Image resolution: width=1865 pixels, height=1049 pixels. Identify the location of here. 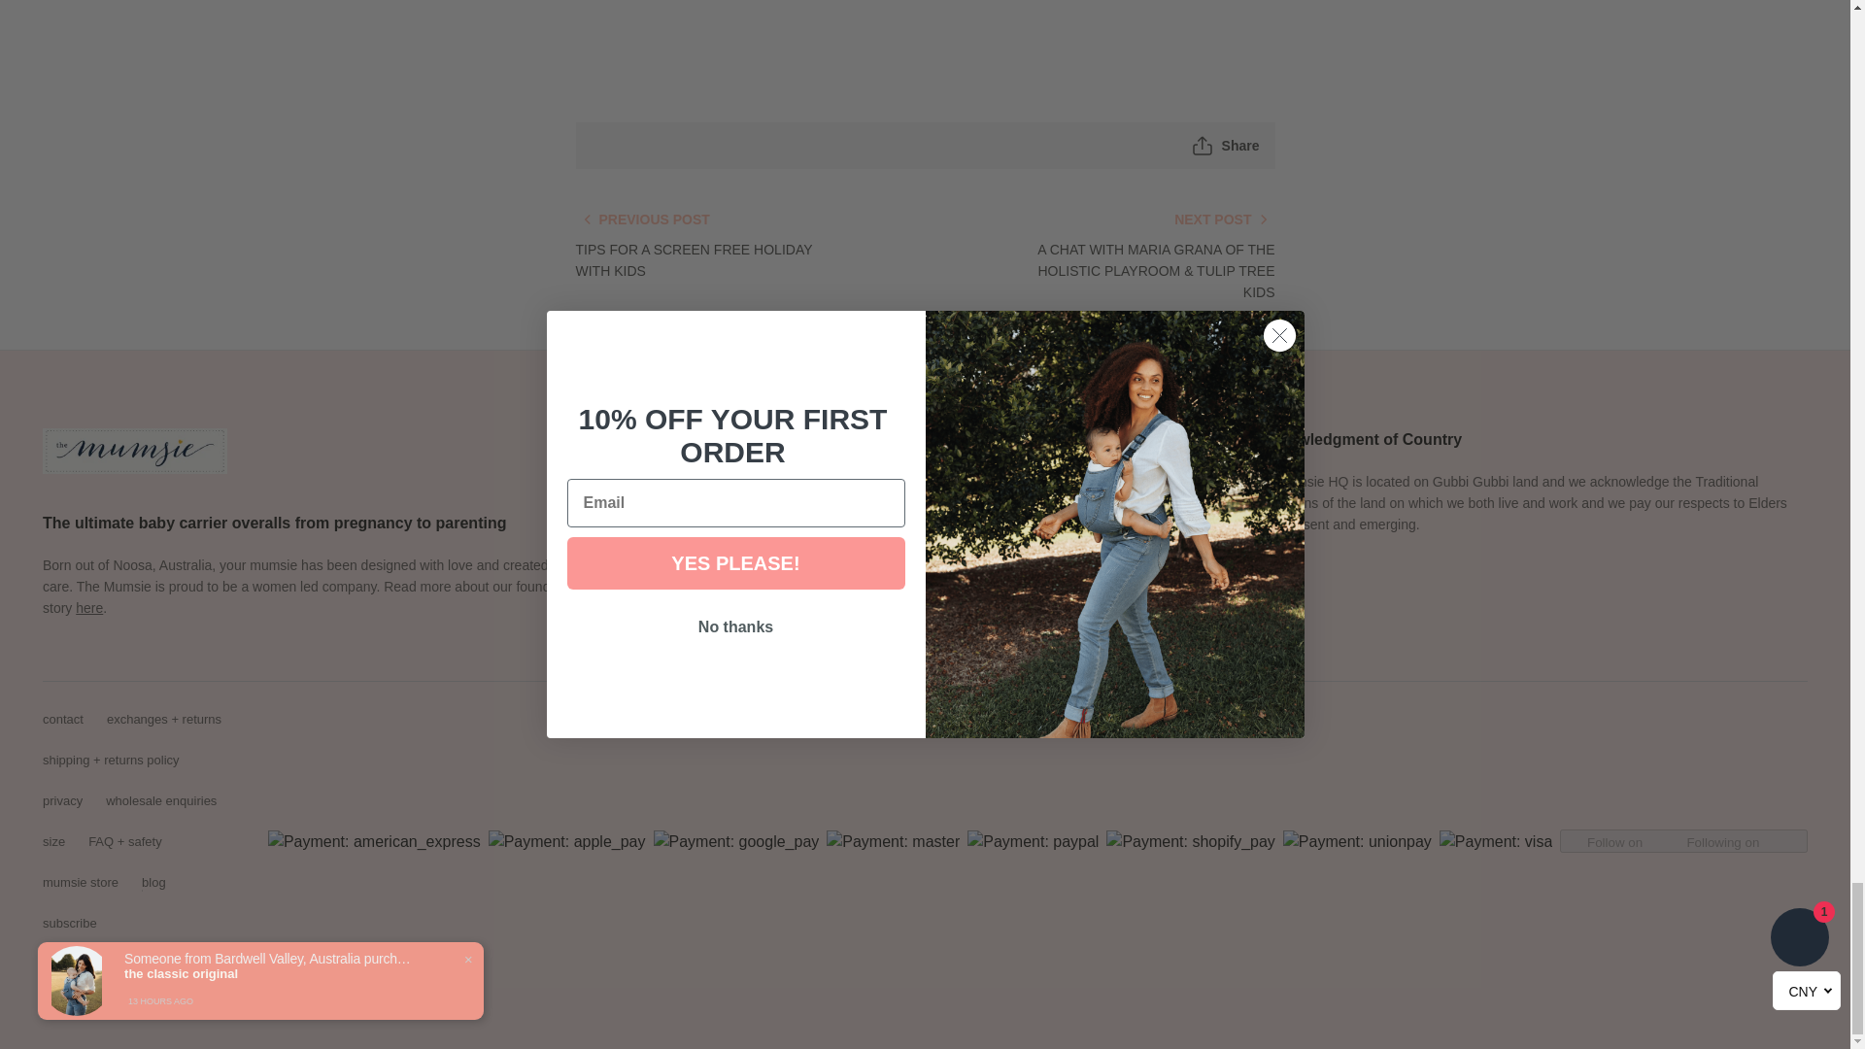
(89, 607).